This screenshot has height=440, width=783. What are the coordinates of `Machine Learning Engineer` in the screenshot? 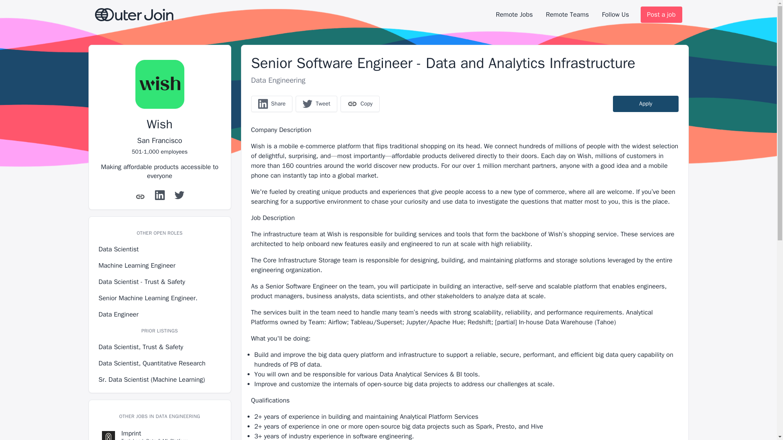 It's located at (160, 266).